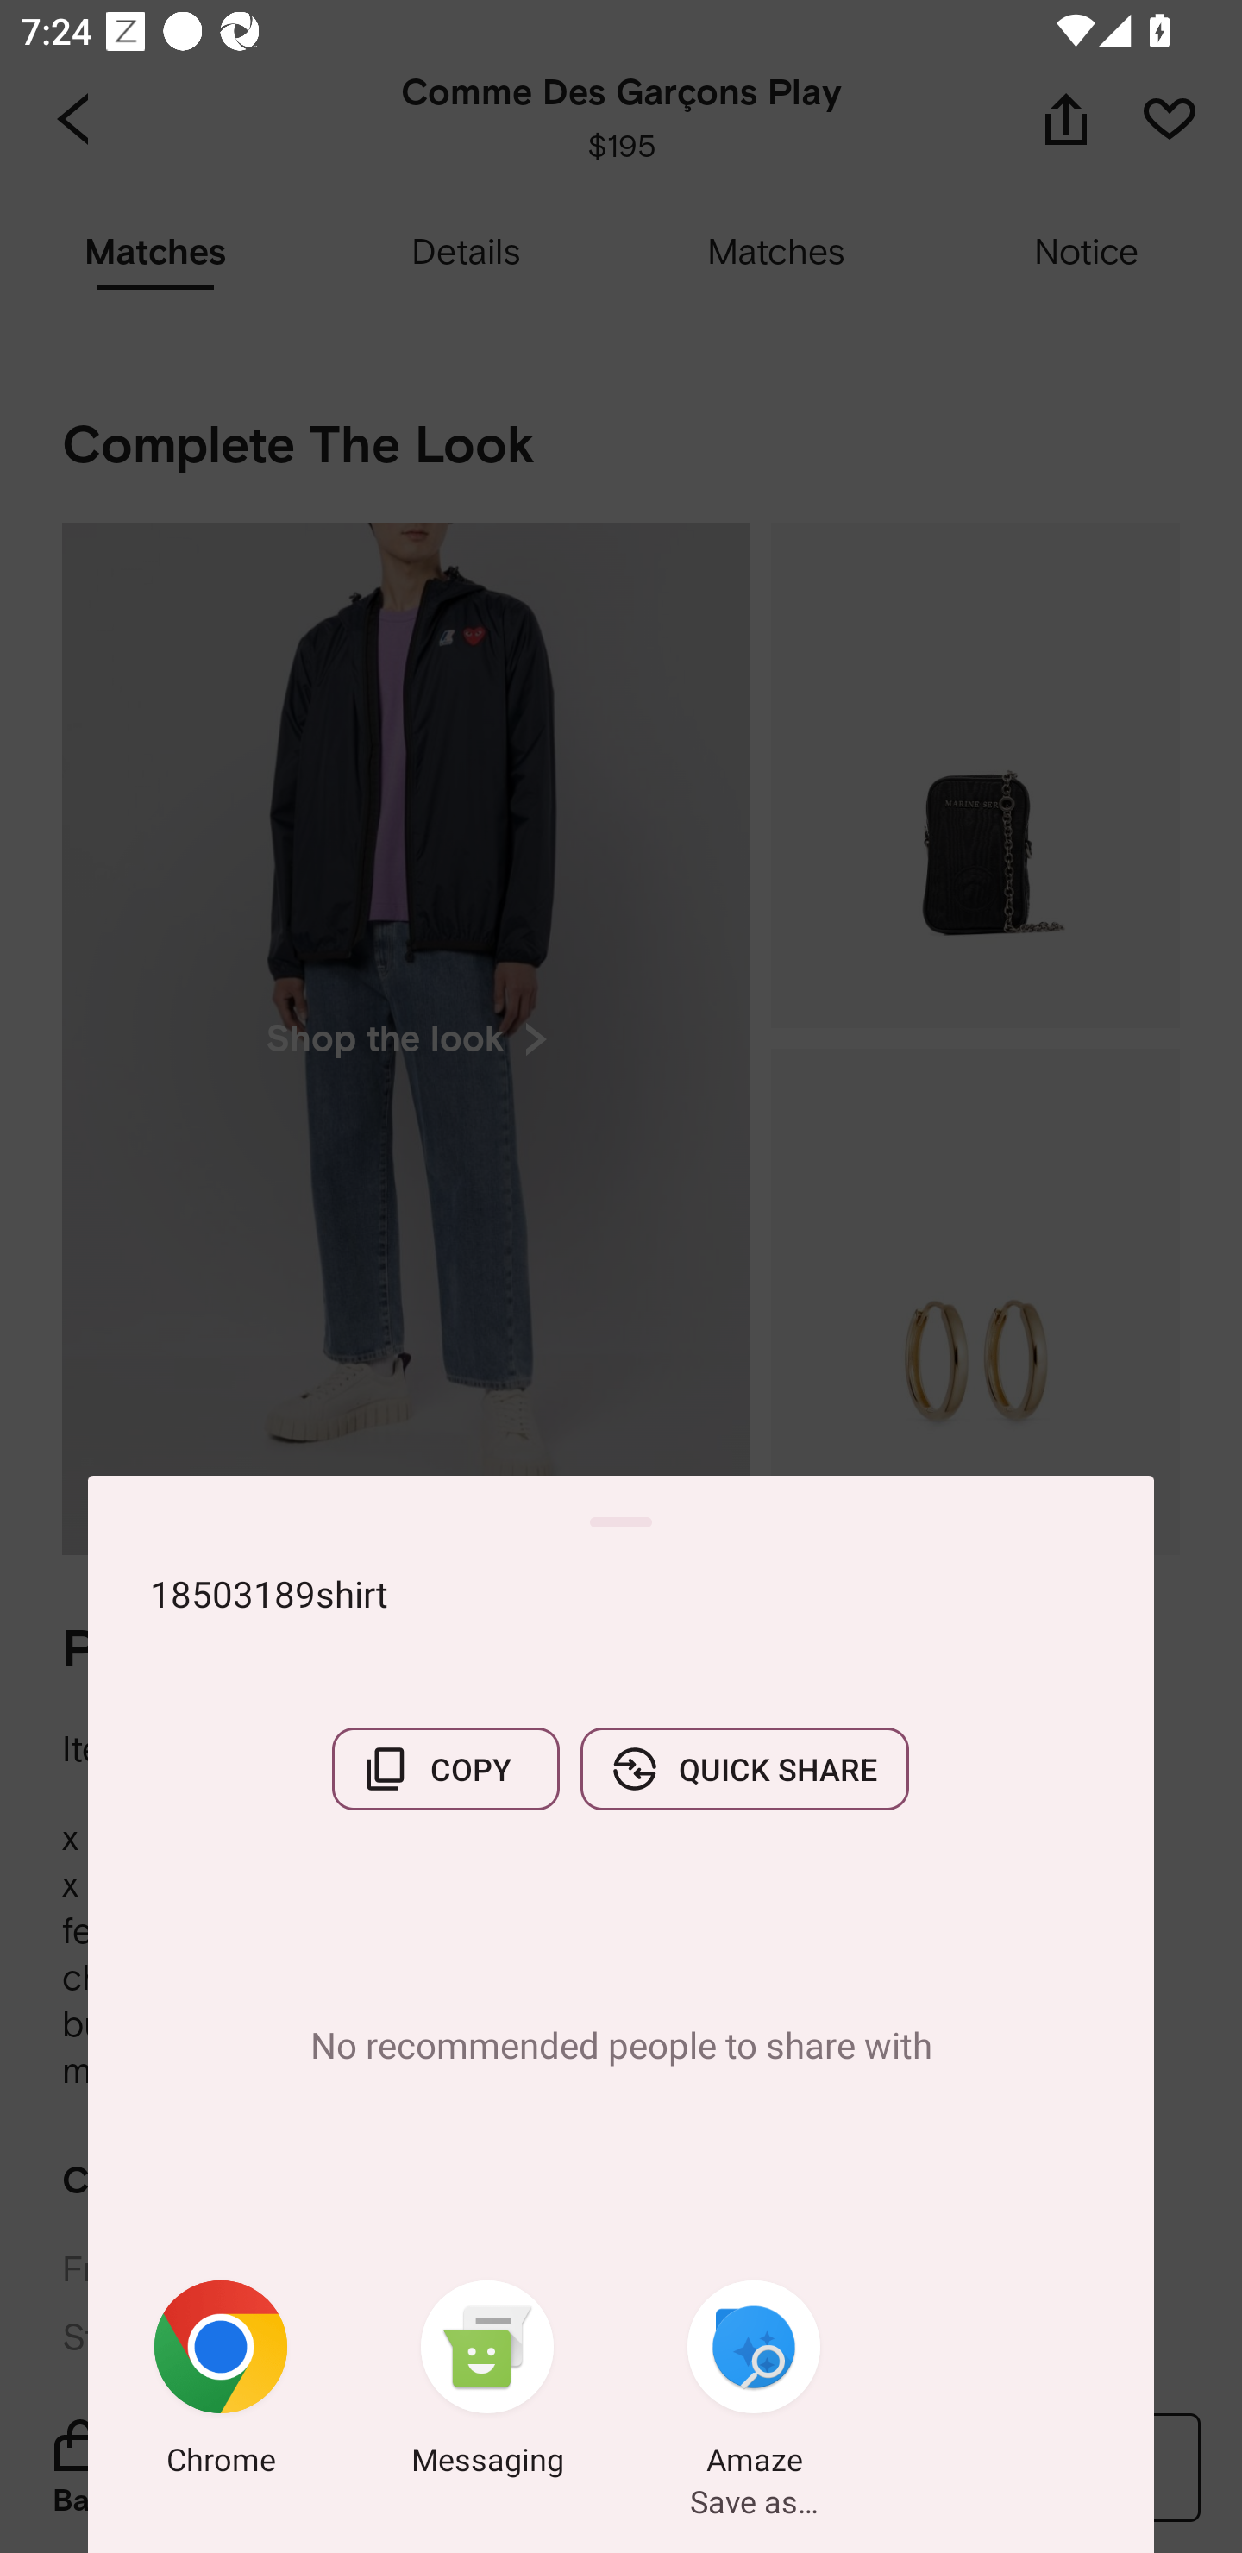  Describe the element at coordinates (445, 1769) in the screenshot. I see `COPY` at that location.